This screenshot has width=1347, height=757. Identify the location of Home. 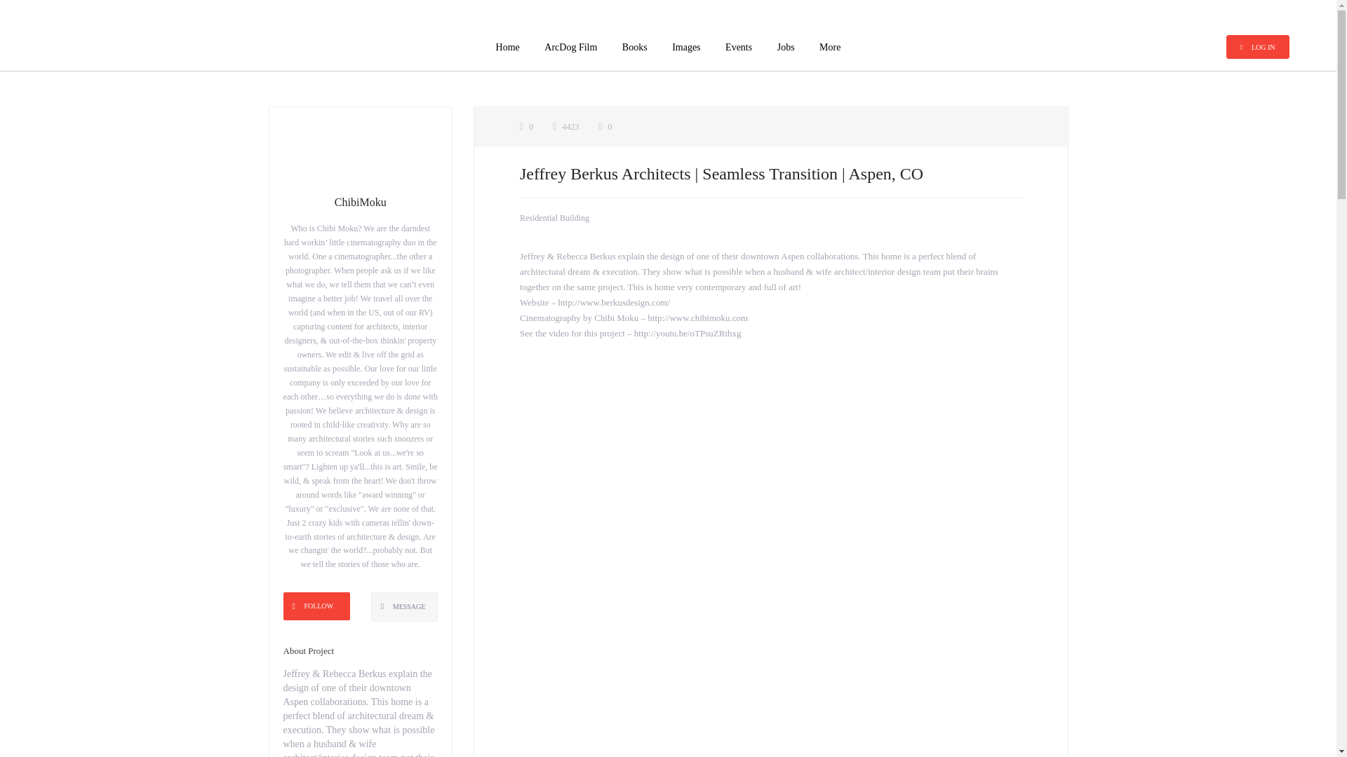
(508, 47).